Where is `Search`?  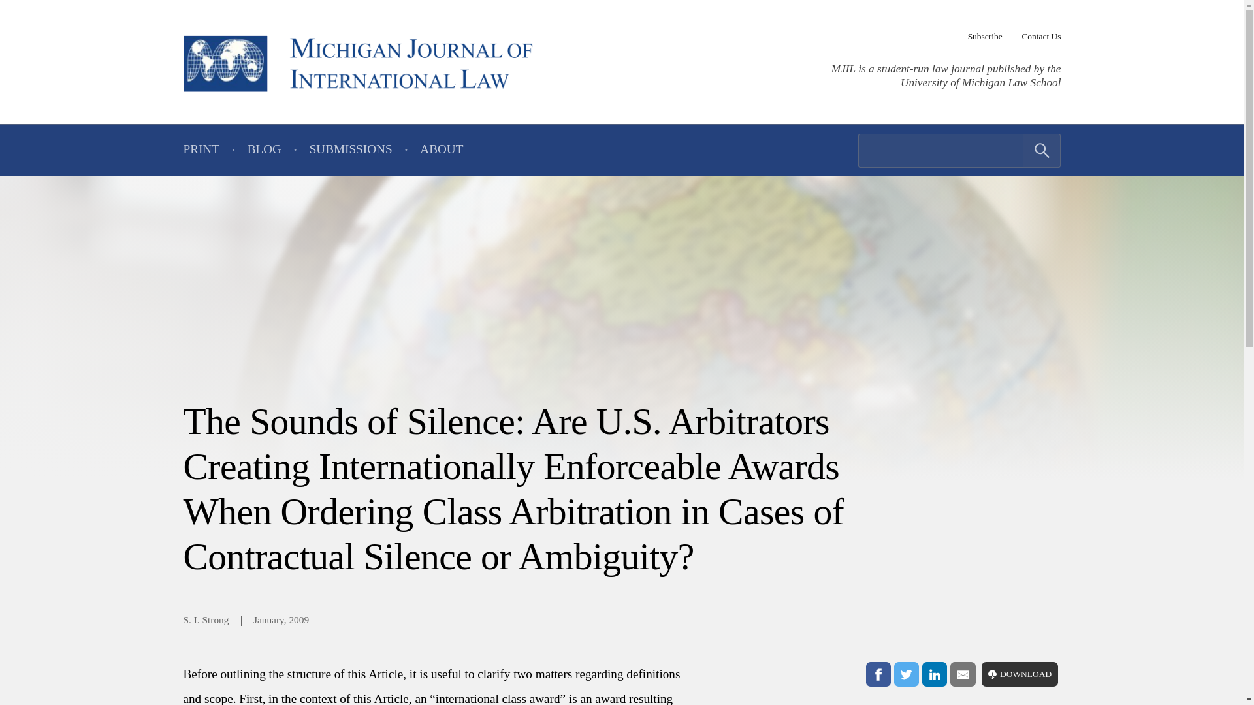
Search is located at coordinates (1042, 151).